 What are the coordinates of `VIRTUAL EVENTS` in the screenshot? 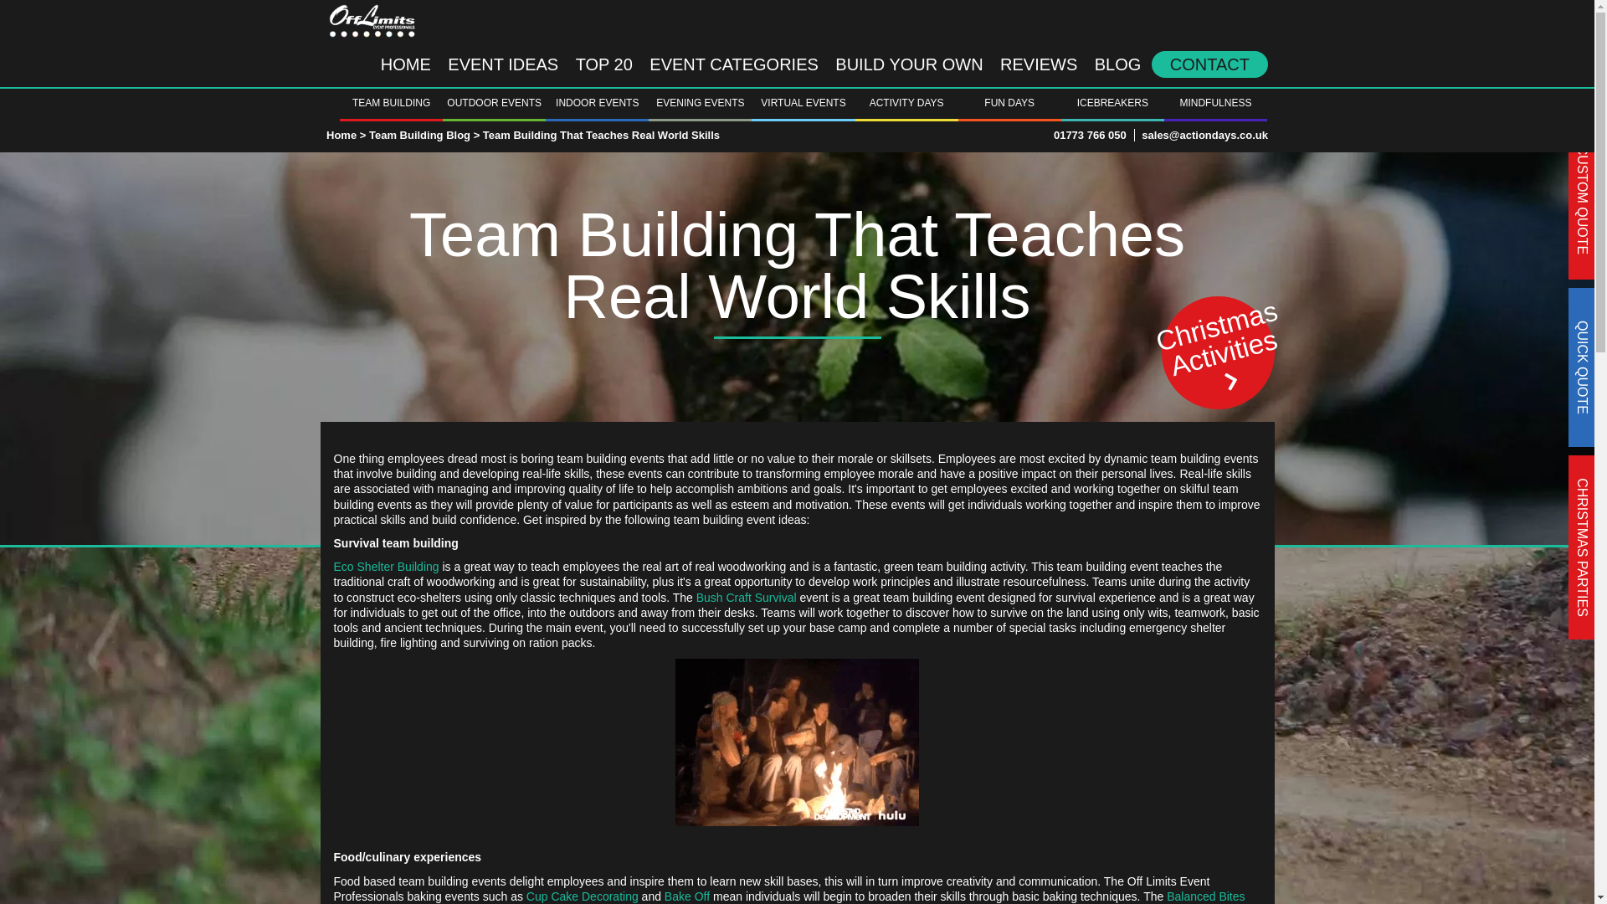 It's located at (803, 103).